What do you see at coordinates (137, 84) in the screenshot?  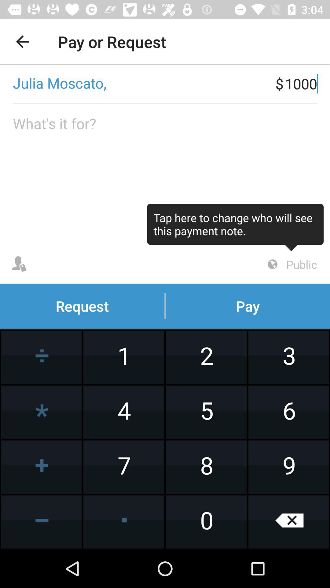 I see `flip until ,  item` at bounding box center [137, 84].